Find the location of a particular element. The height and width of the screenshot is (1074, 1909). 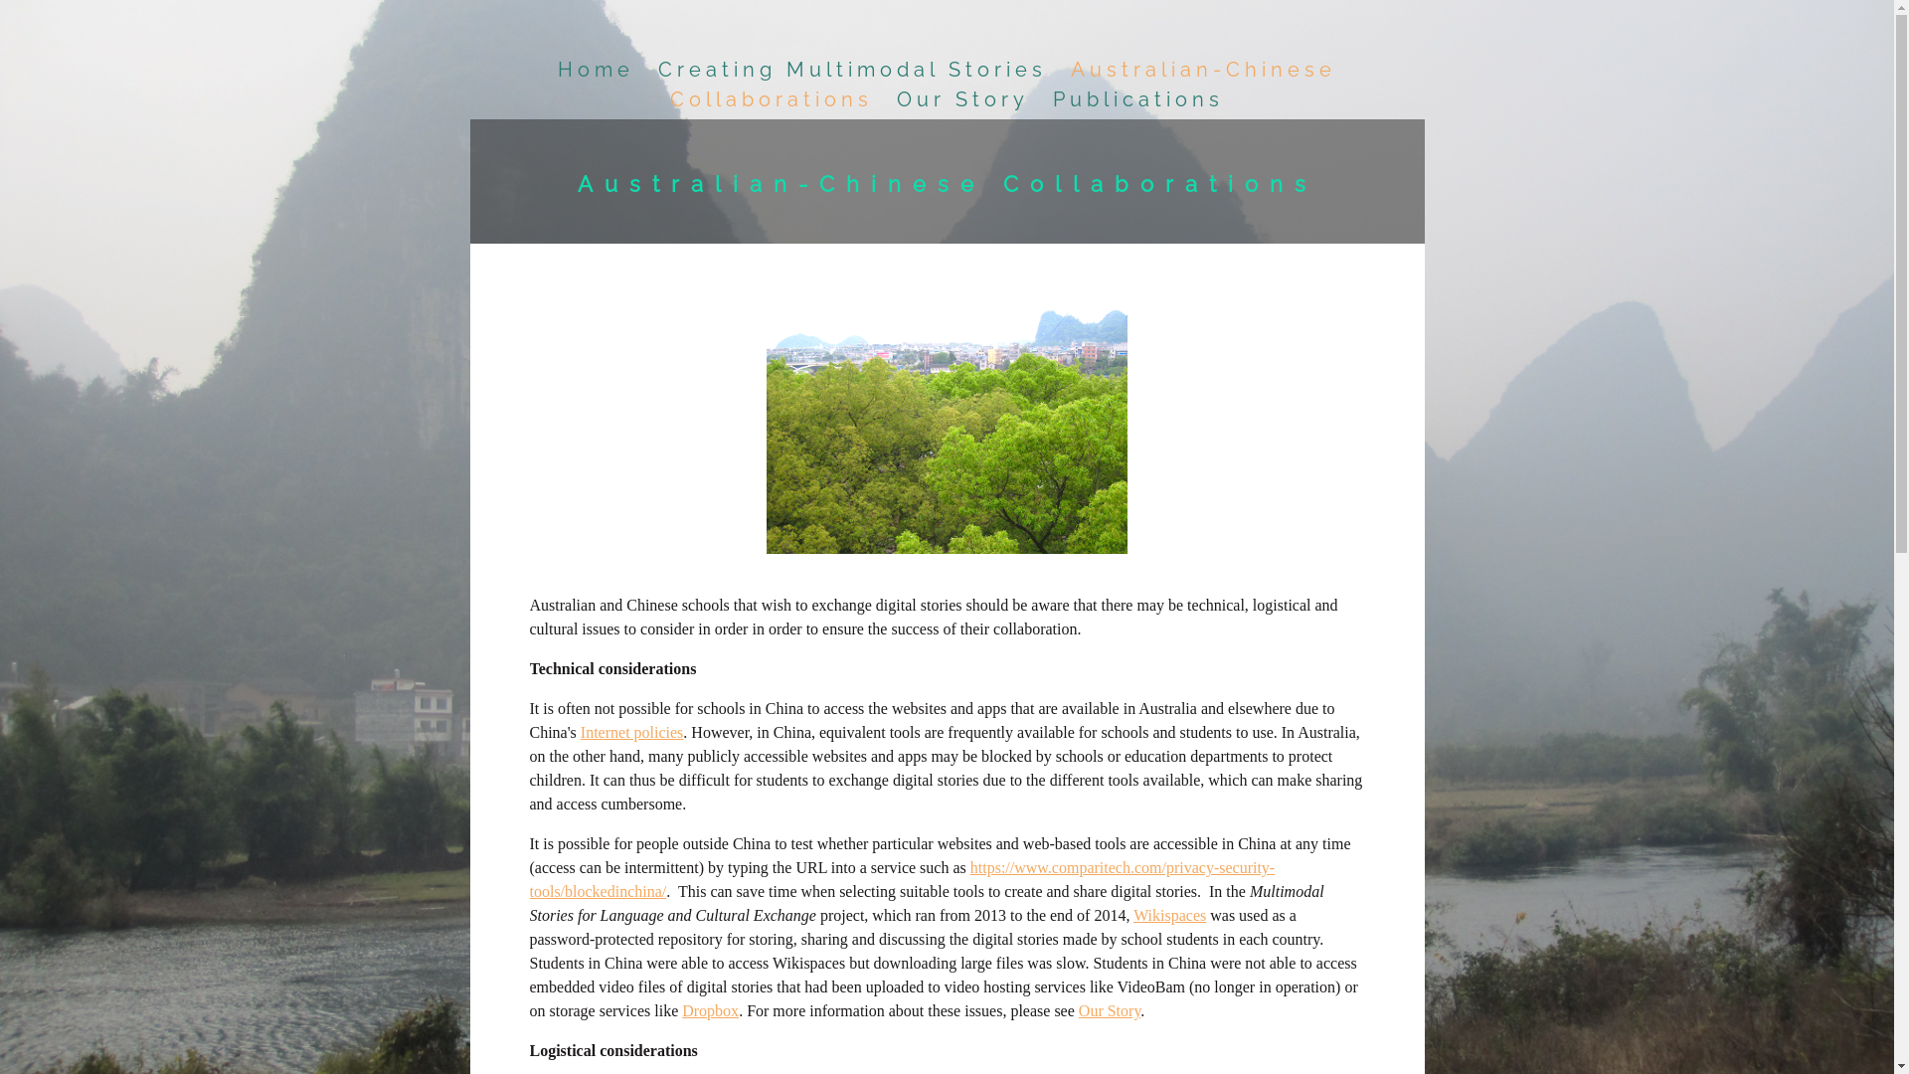

Publications is located at coordinates (1138, 99).